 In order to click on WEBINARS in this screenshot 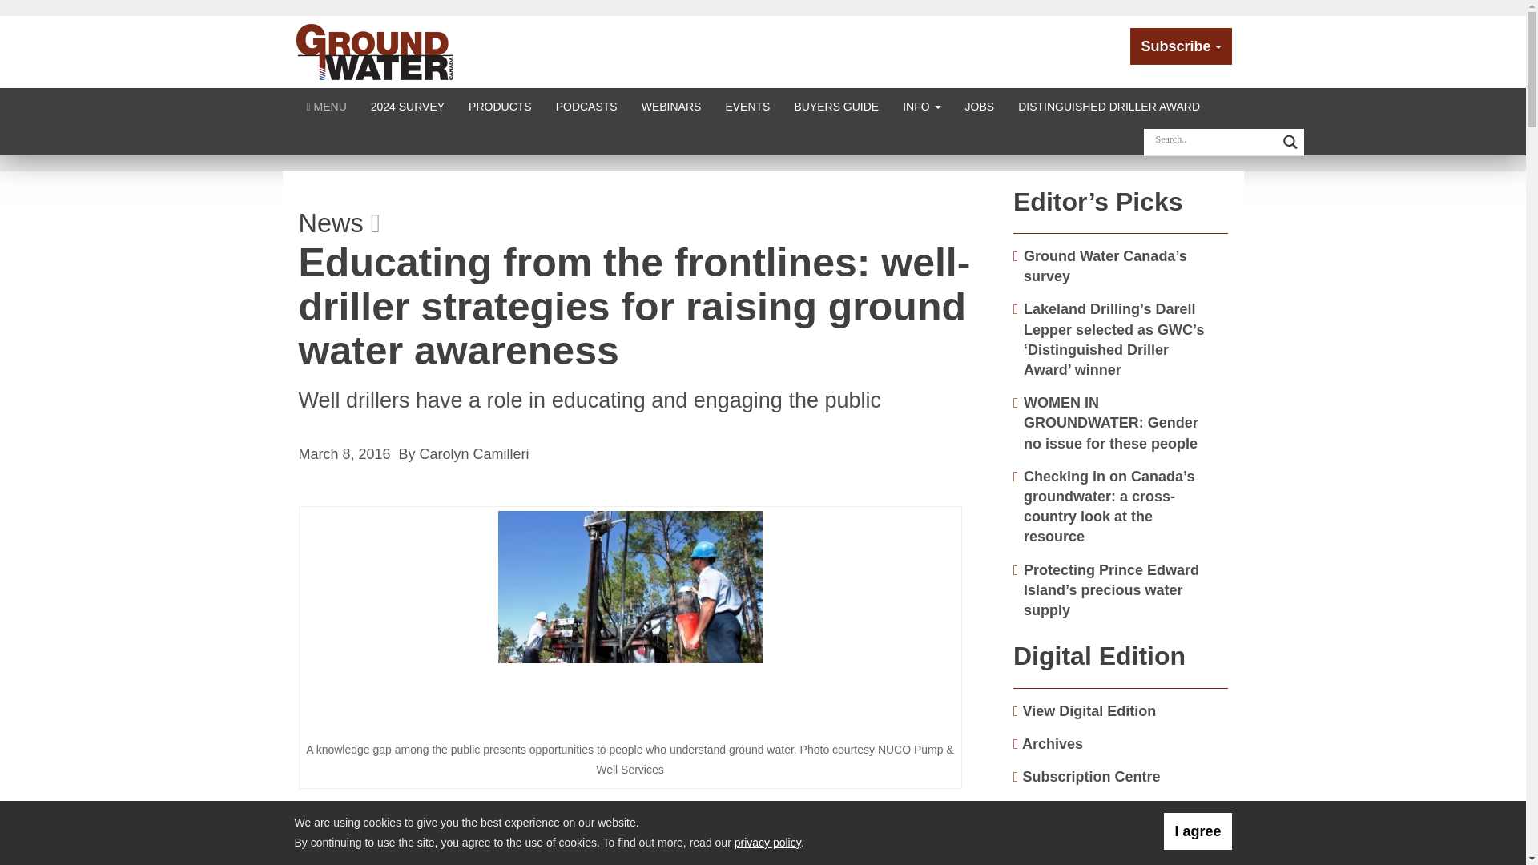, I will do `click(671, 106)`.